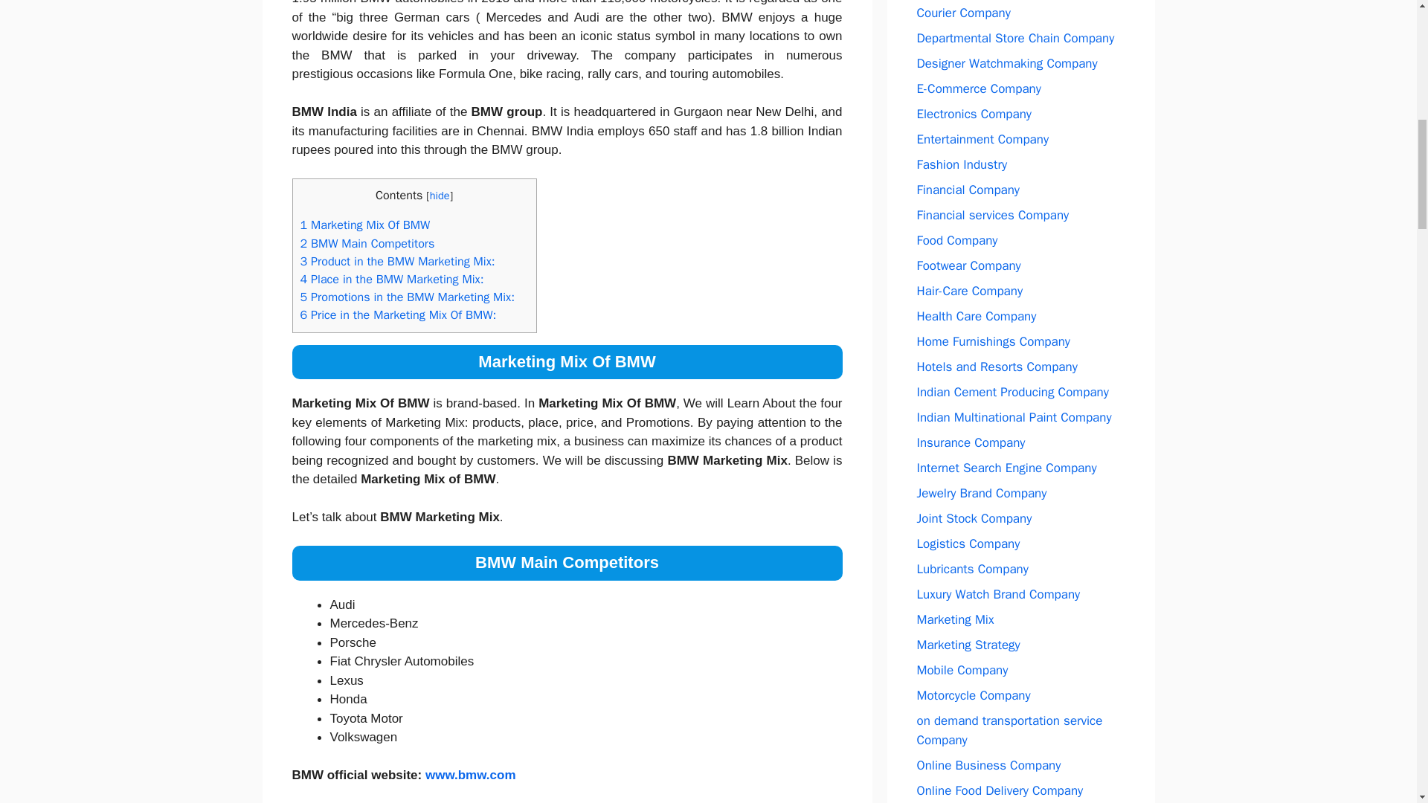 This screenshot has width=1428, height=803. Describe the element at coordinates (399, 315) in the screenshot. I see `6 Price in the Marketing Mix Of BMW:` at that location.